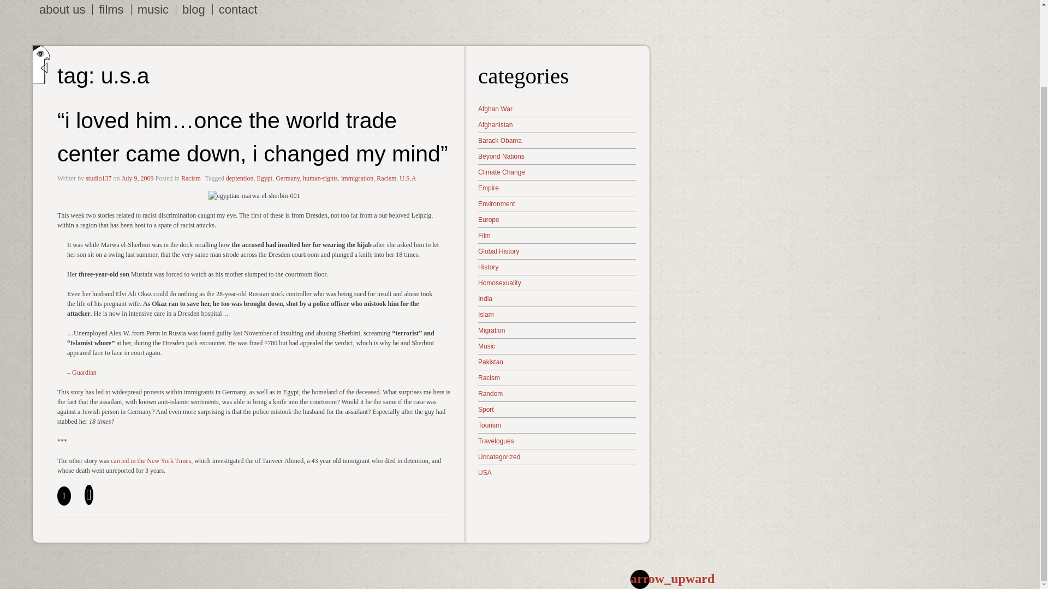 This screenshot has height=589, width=1048. I want to click on Afghan War, so click(557, 109).